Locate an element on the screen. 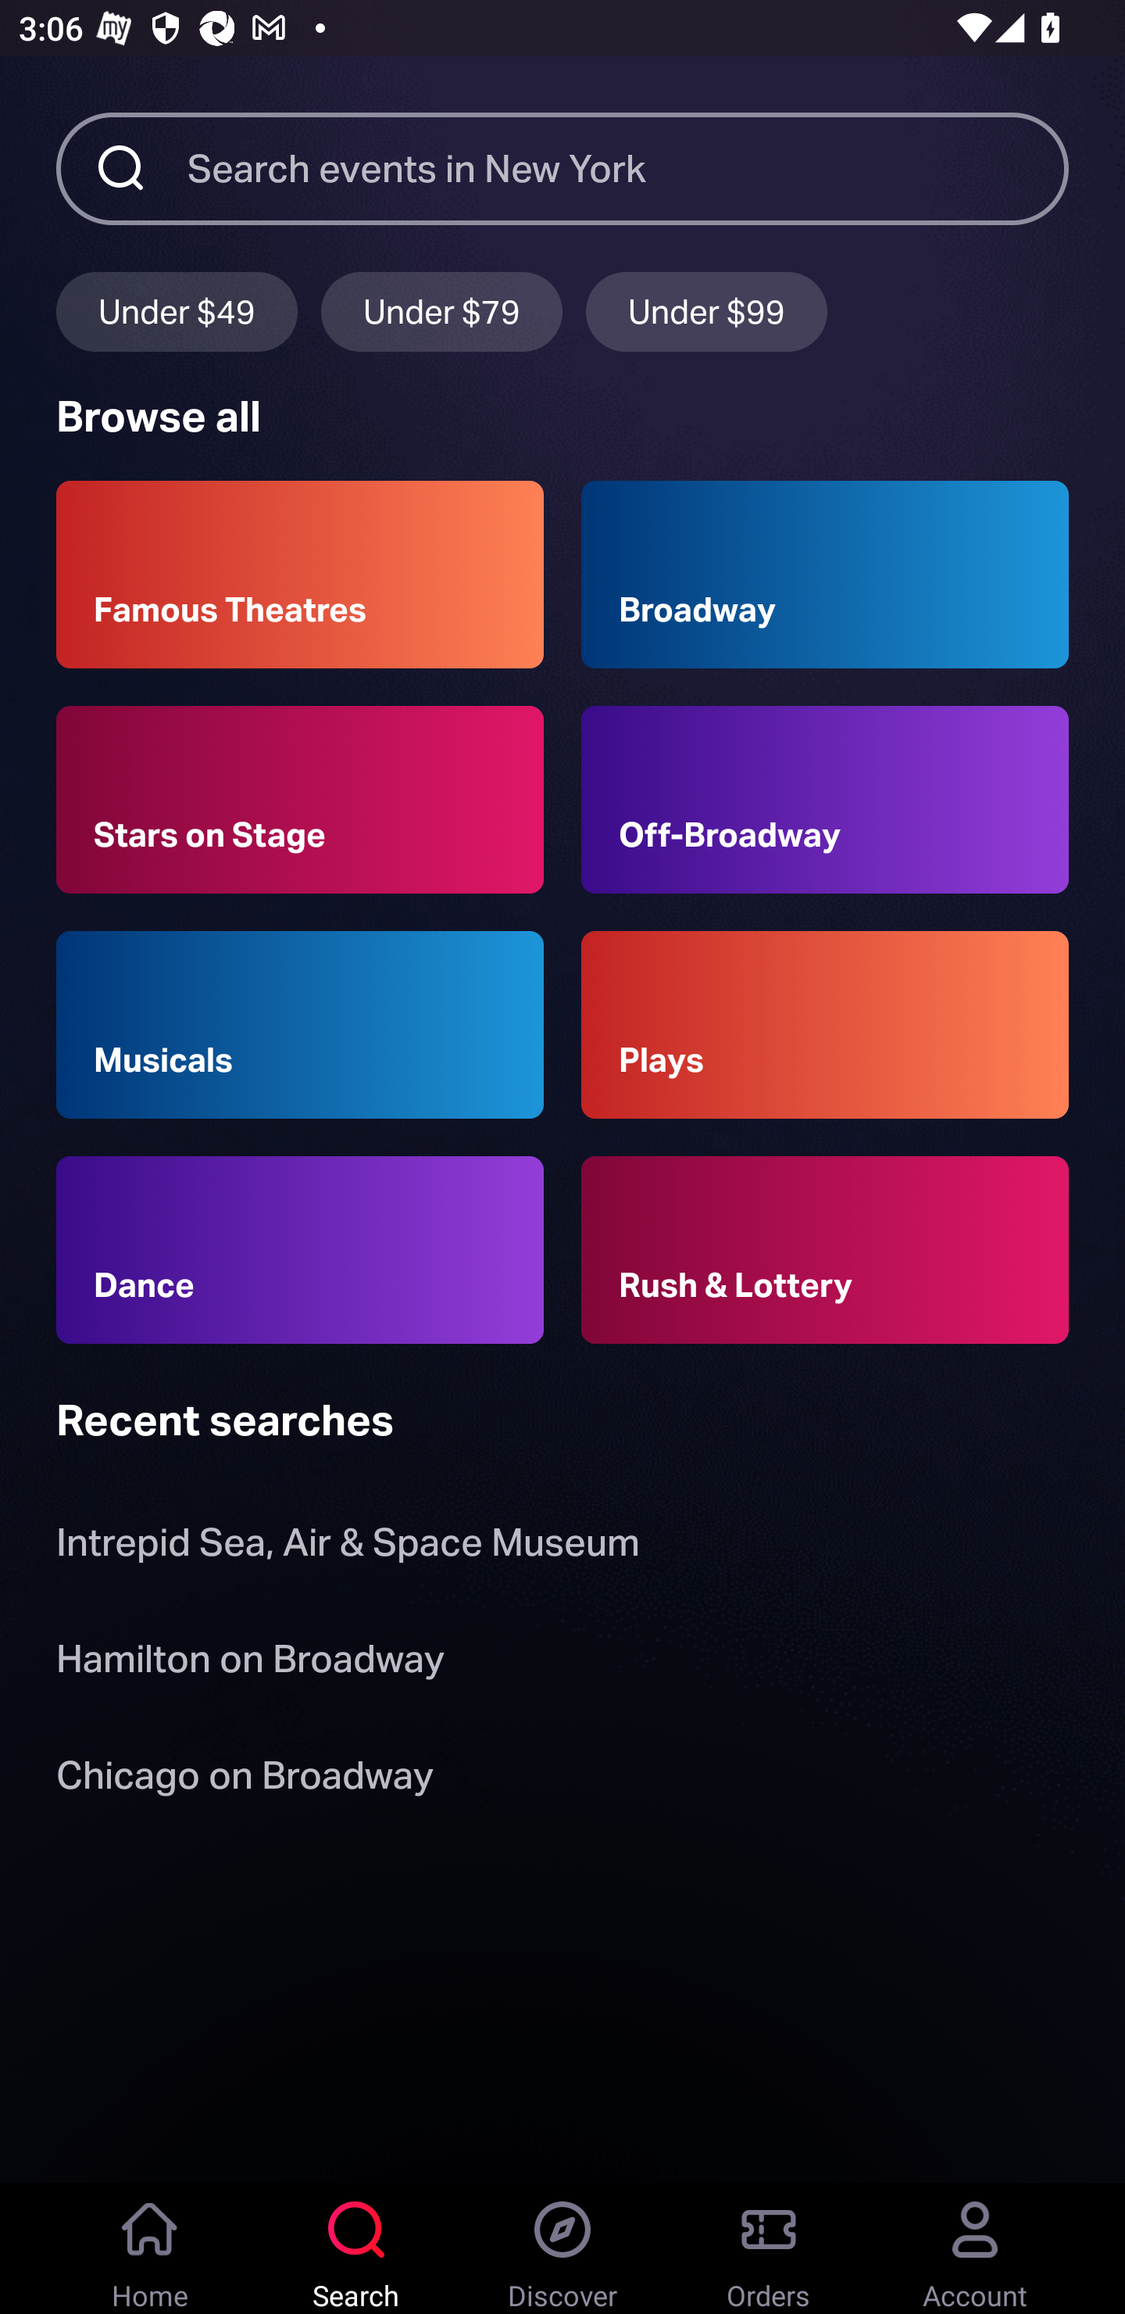  Intrepid Sea, Air & Space Museum is located at coordinates (348, 1548).